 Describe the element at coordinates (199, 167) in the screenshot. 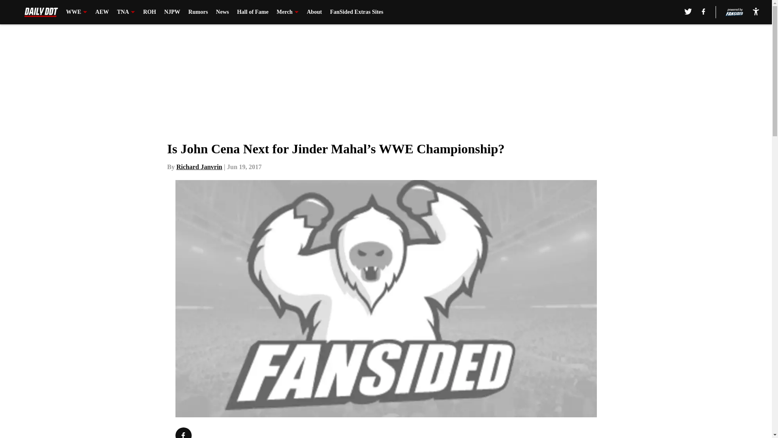

I see `Richard Janvrin` at that location.